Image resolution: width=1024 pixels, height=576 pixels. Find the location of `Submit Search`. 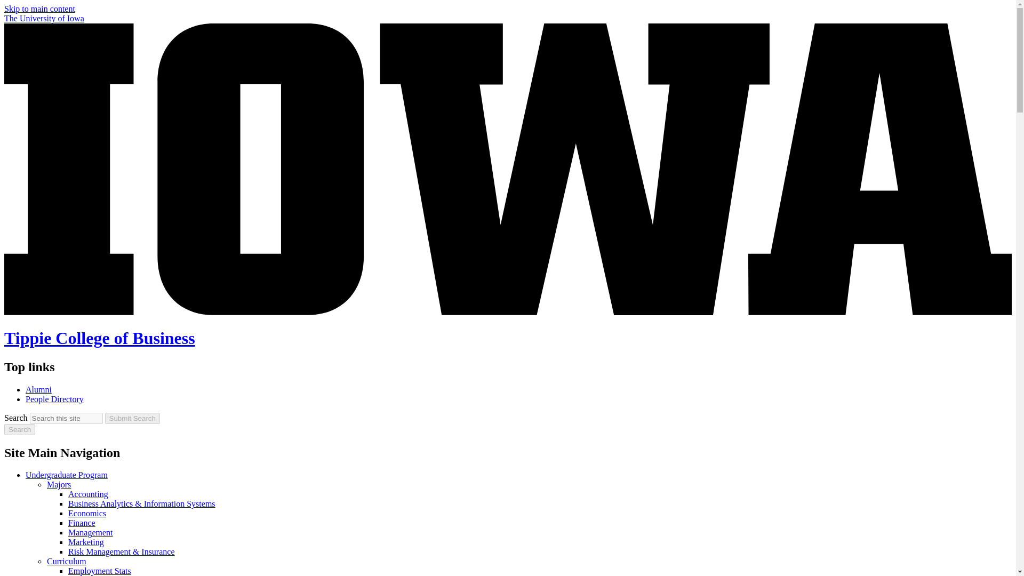

Submit Search is located at coordinates (132, 418).